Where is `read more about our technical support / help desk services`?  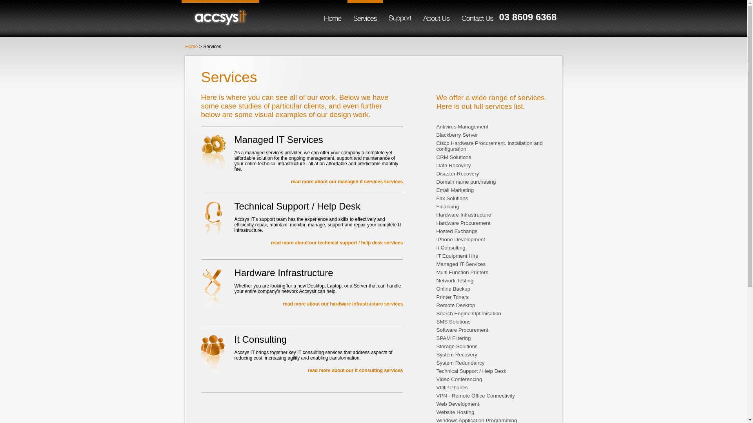
read more about our technical support / help desk services is located at coordinates (337, 243).